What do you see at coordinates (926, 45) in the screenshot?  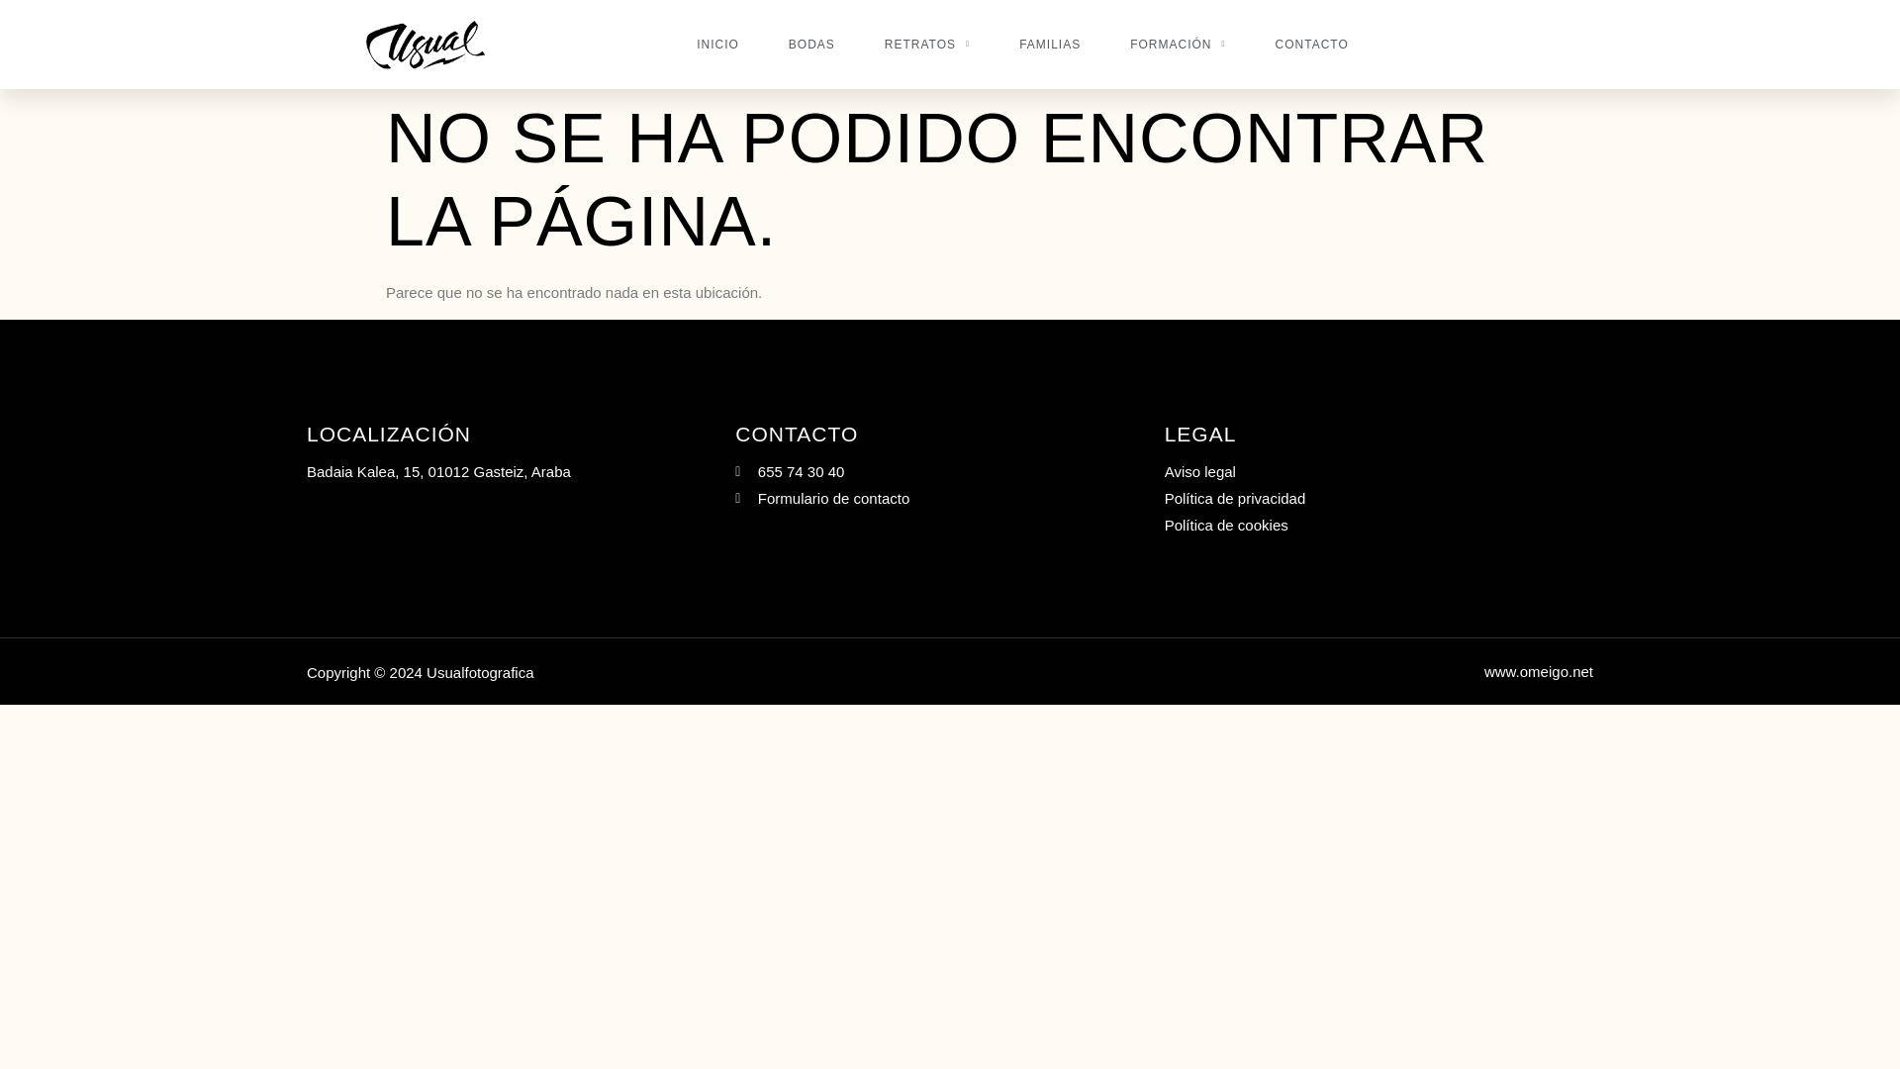 I see `RETRATOS` at bounding box center [926, 45].